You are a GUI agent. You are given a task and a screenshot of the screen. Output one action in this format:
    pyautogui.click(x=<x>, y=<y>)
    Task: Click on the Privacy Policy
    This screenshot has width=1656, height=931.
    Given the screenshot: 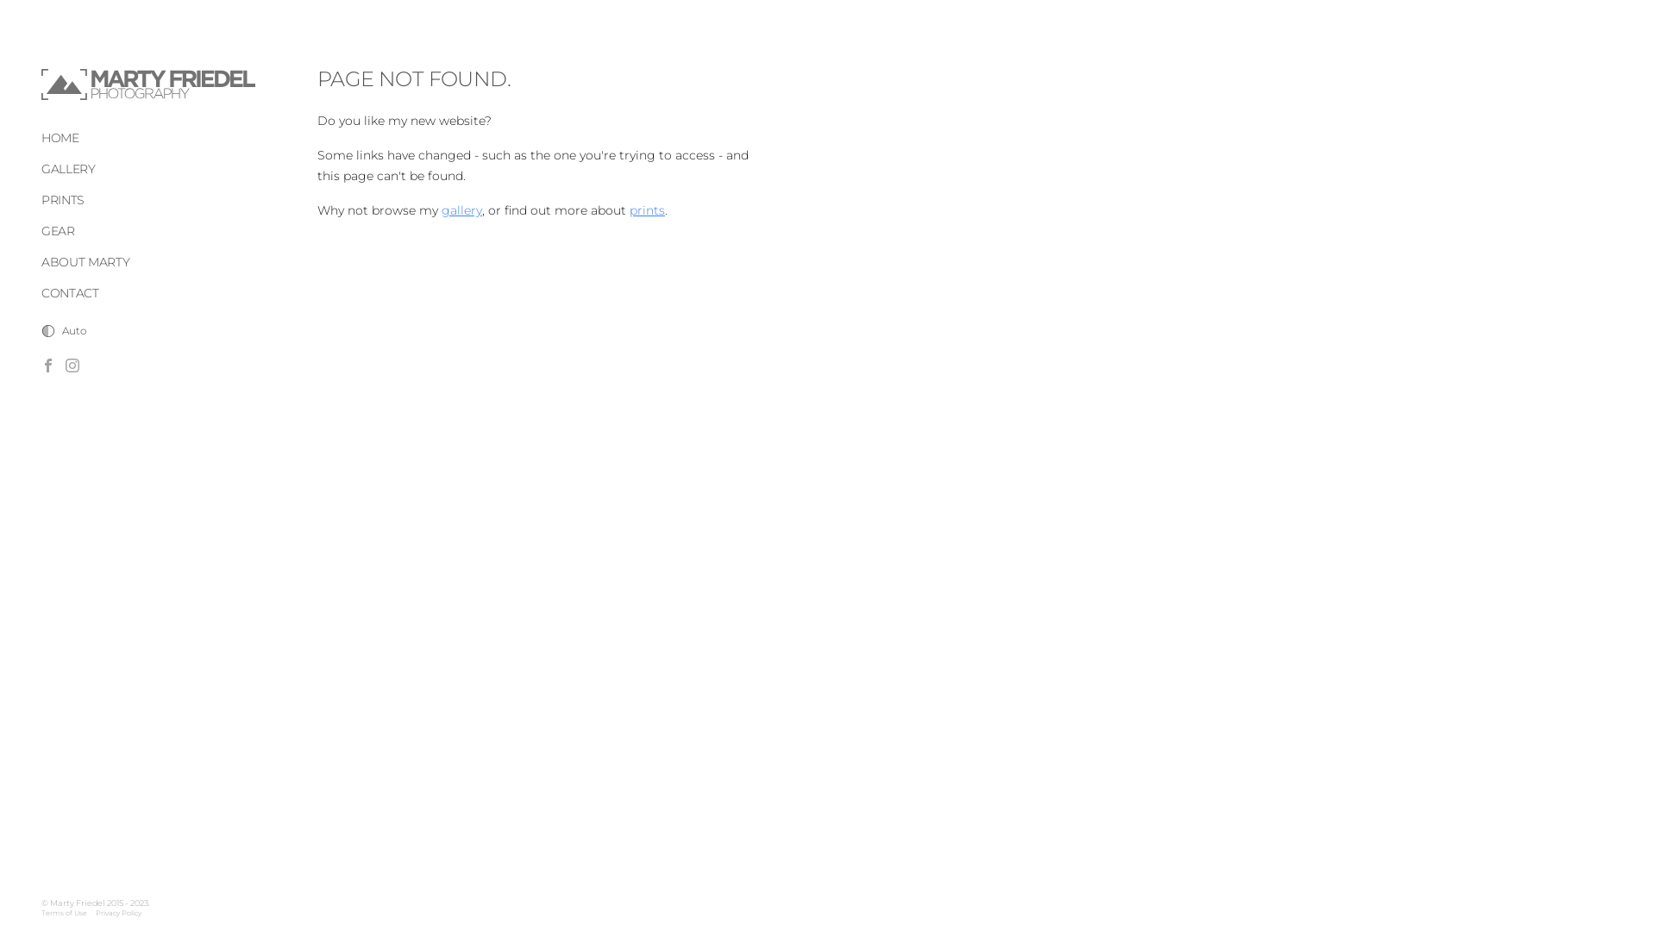 What is the action you would take?
    pyautogui.click(x=119, y=913)
    